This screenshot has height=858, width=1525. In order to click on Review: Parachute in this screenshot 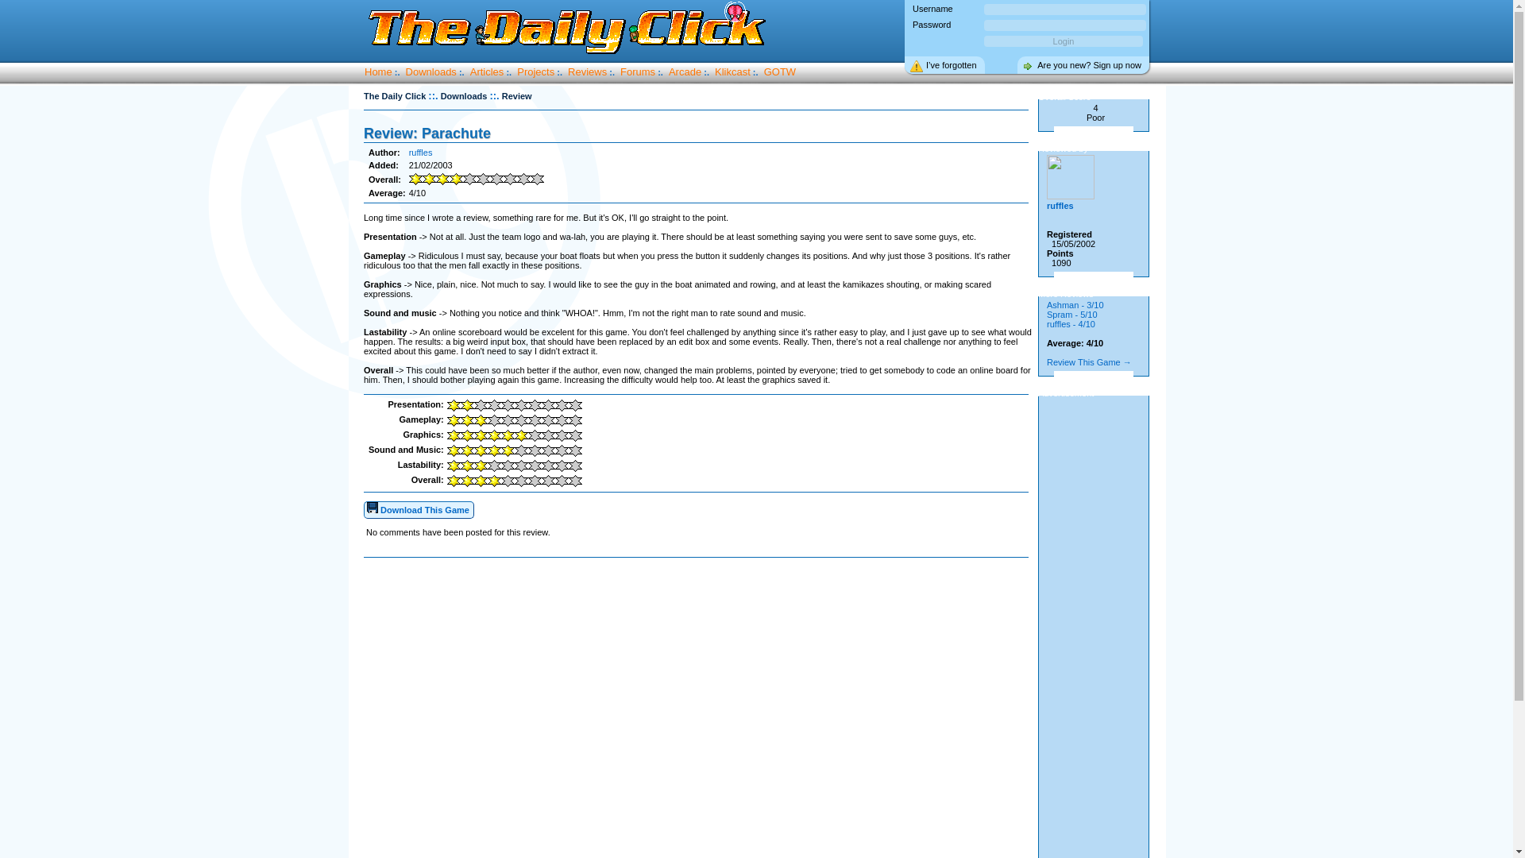, I will do `click(427, 133)`.